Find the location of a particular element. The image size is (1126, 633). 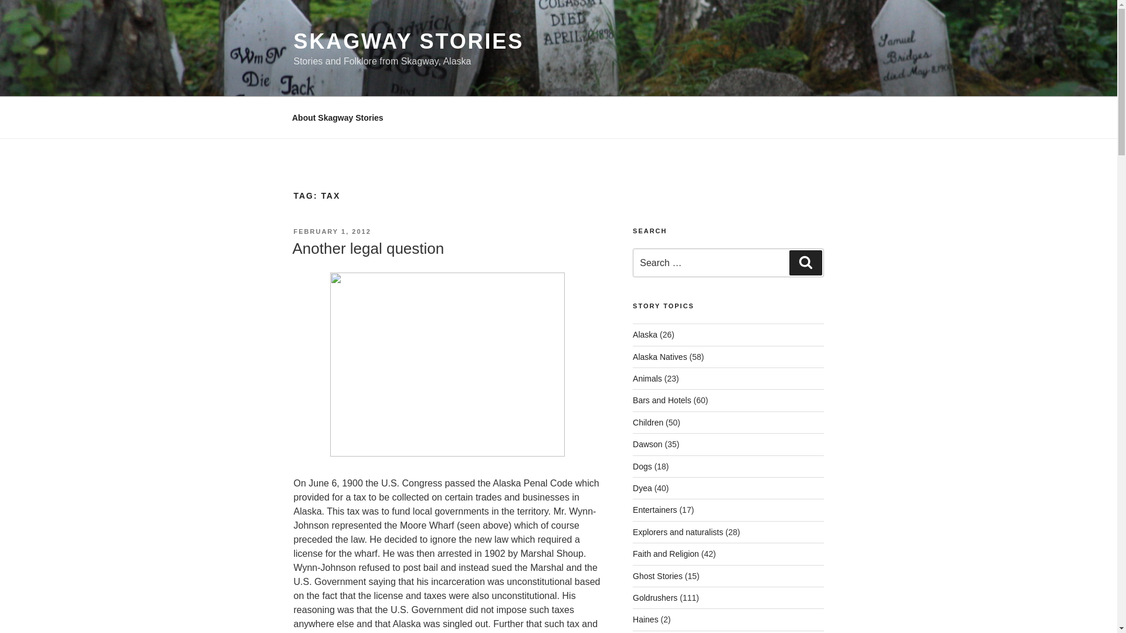

Ghost Stories is located at coordinates (657, 576).